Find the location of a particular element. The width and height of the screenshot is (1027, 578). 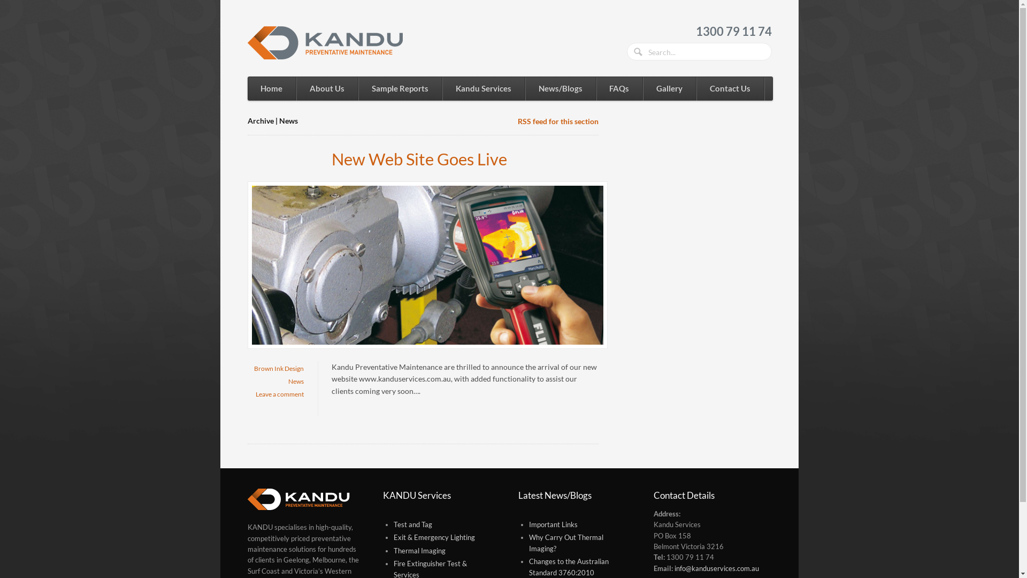

FAQs is located at coordinates (619, 89).